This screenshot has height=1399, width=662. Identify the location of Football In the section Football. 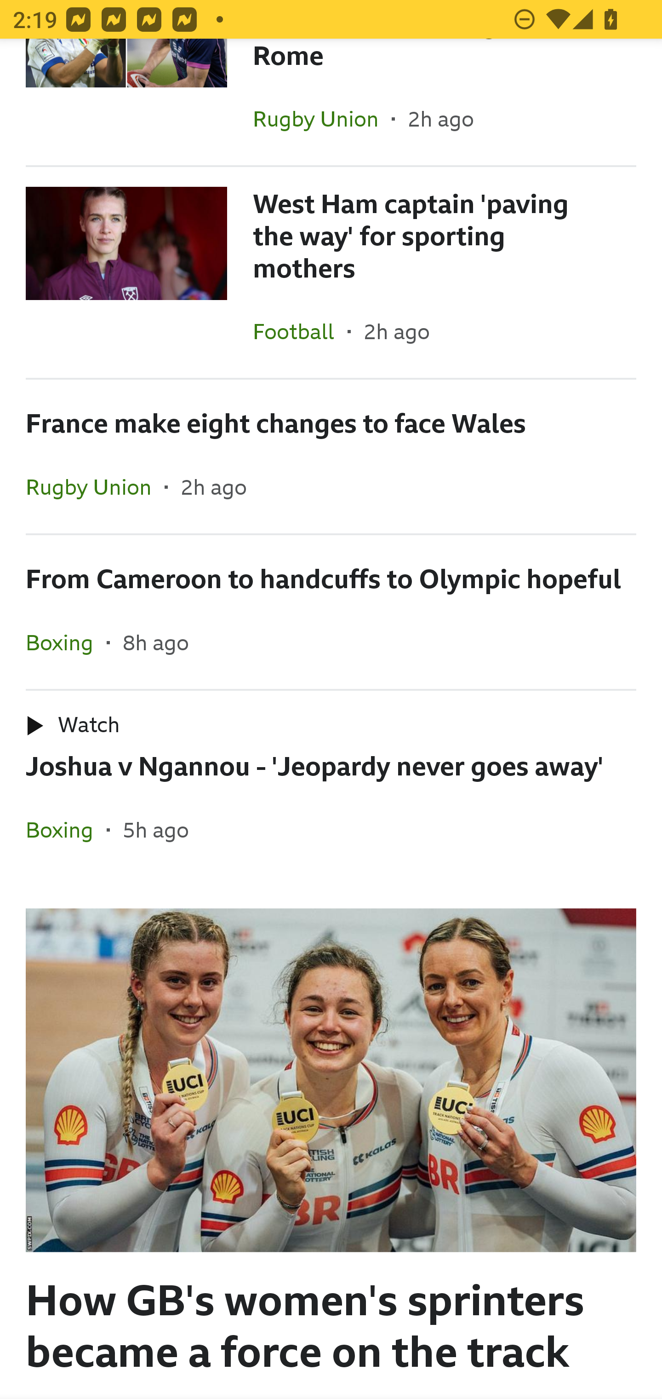
(300, 331).